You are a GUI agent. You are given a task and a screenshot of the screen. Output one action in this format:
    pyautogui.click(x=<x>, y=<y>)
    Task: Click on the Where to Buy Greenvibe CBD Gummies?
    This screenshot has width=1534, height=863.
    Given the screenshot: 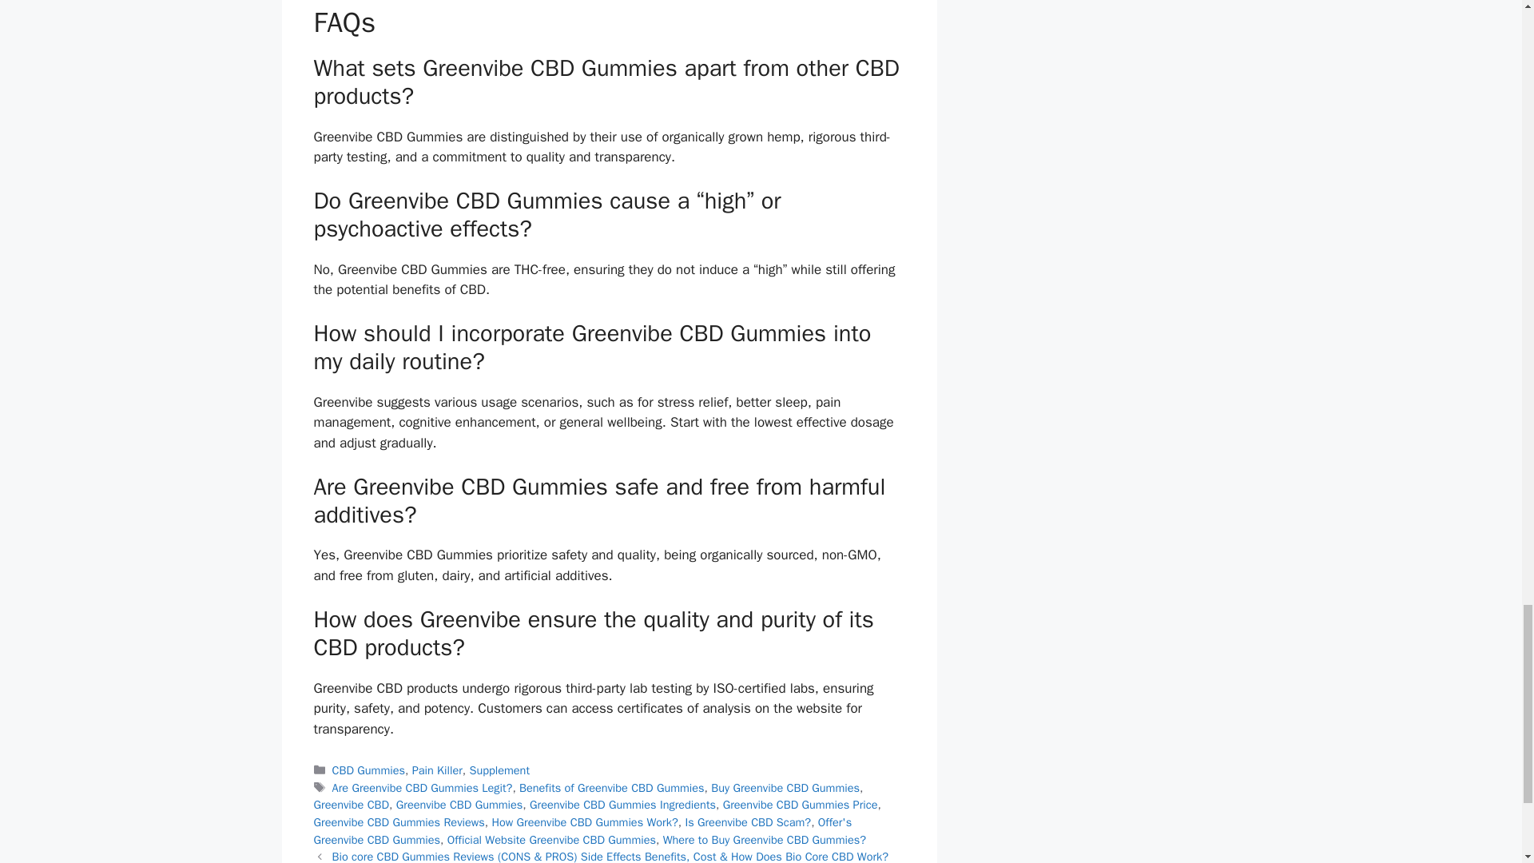 What is the action you would take?
    pyautogui.click(x=764, y=839)
    